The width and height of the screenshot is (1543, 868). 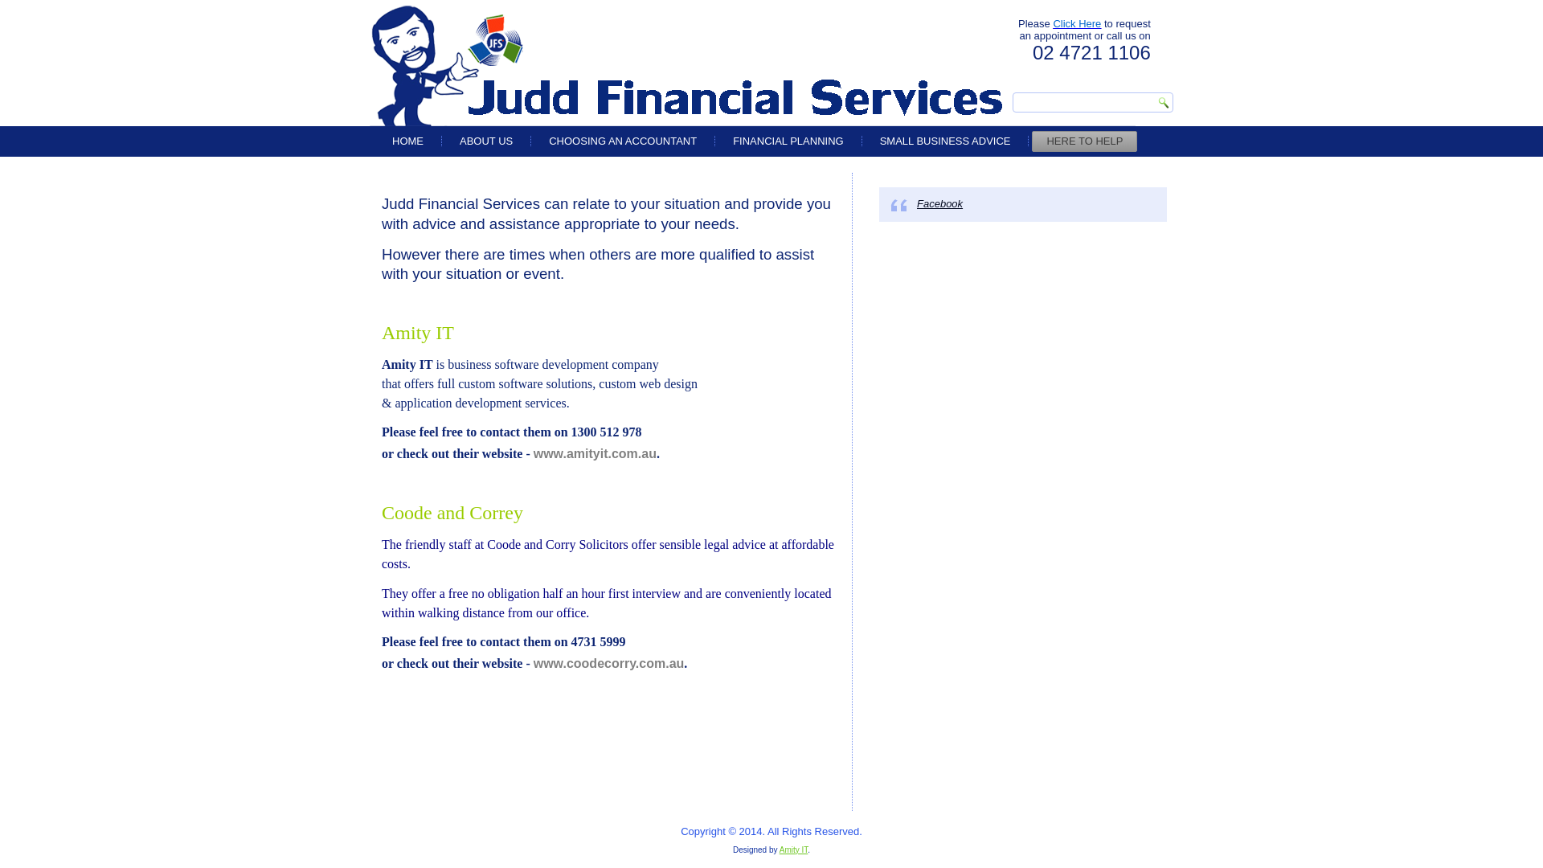 What do you see at coordinates (1077, 24) in the screenshot?
I see `Click Here` at bounding box center [1077, 24].